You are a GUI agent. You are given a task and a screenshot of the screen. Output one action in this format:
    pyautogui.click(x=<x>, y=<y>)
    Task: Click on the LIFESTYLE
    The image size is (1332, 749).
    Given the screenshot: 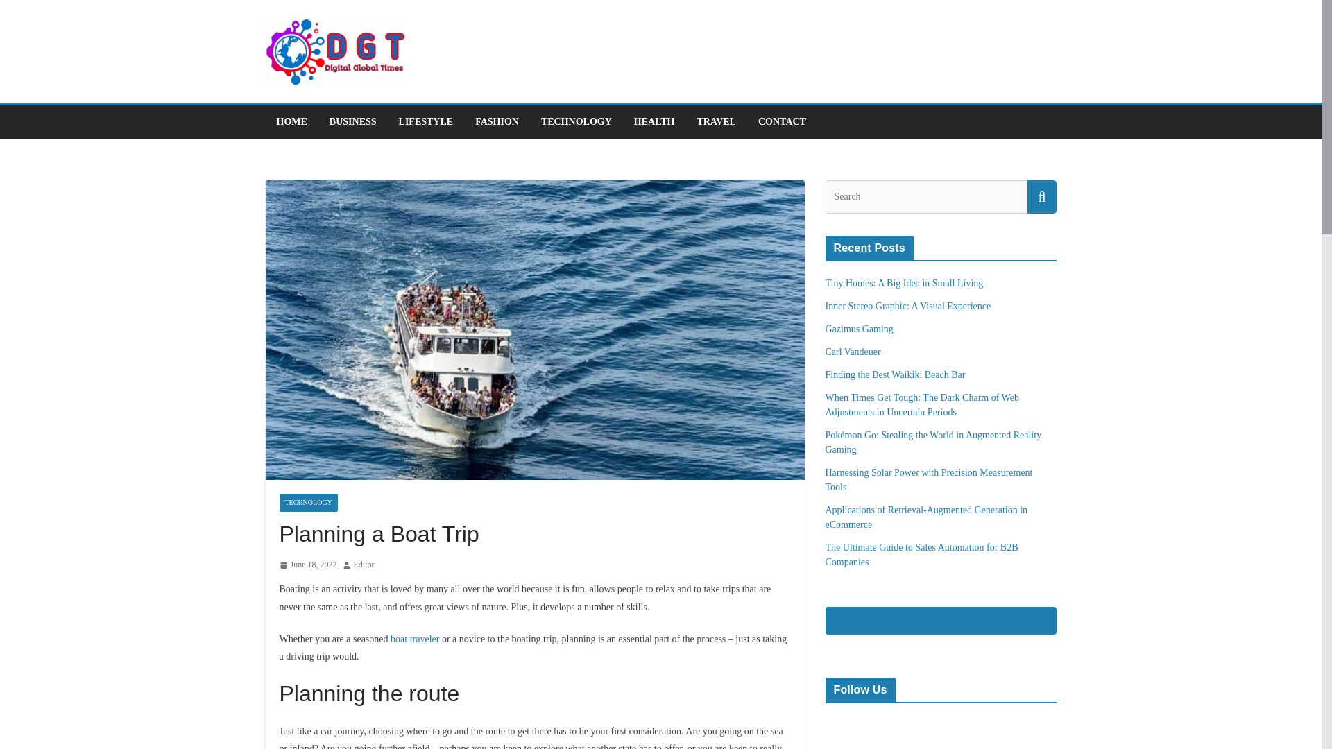 What is the action you would take?
    pyautogui.click(x=426, y=122)
    